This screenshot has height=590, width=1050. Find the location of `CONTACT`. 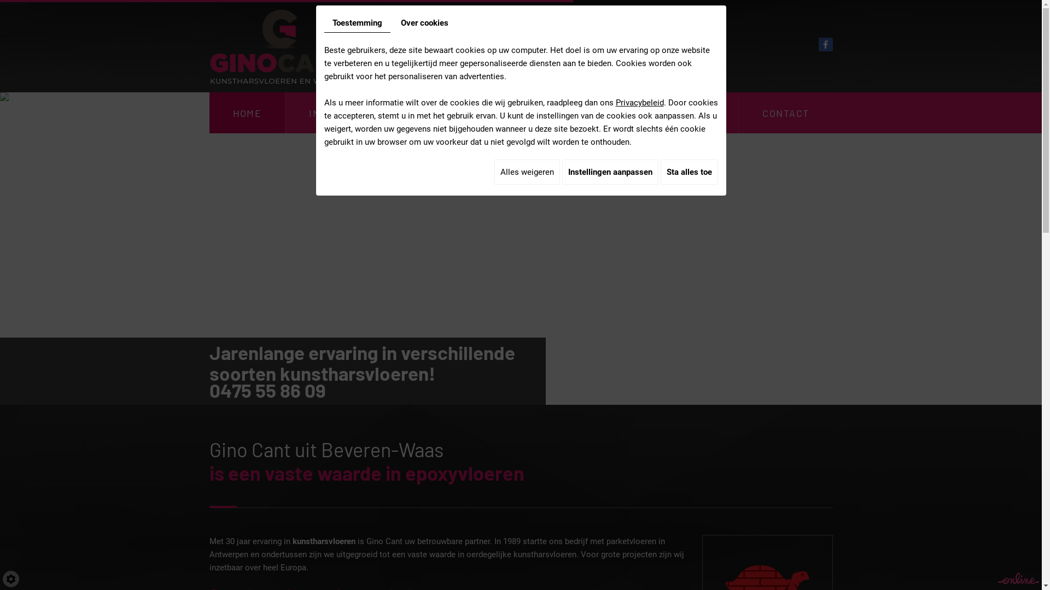

CONTACT is located at coordinates (785, 113).